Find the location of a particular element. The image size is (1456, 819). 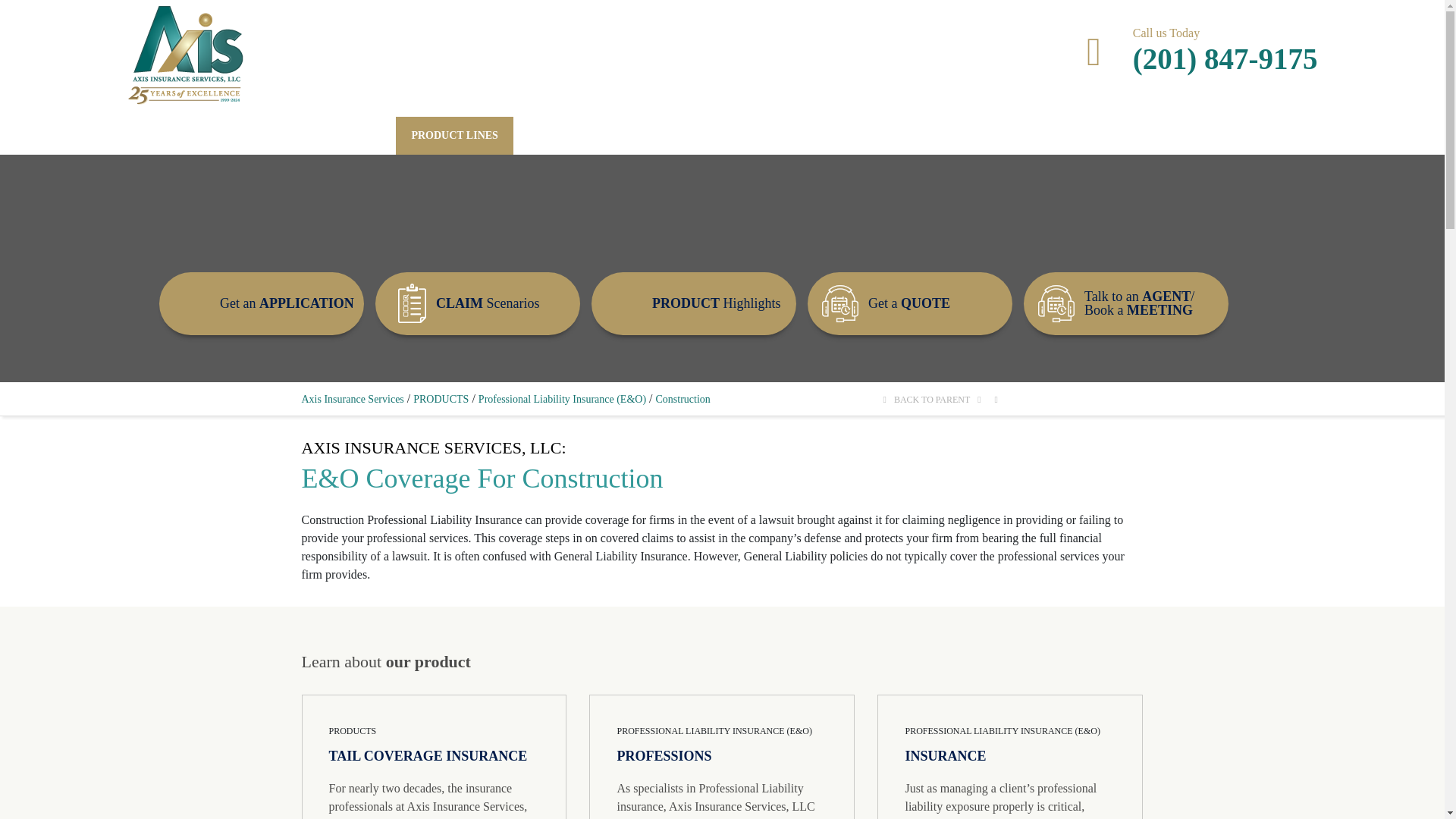

PRODUCT LINES is located at coordinates (455, 136).